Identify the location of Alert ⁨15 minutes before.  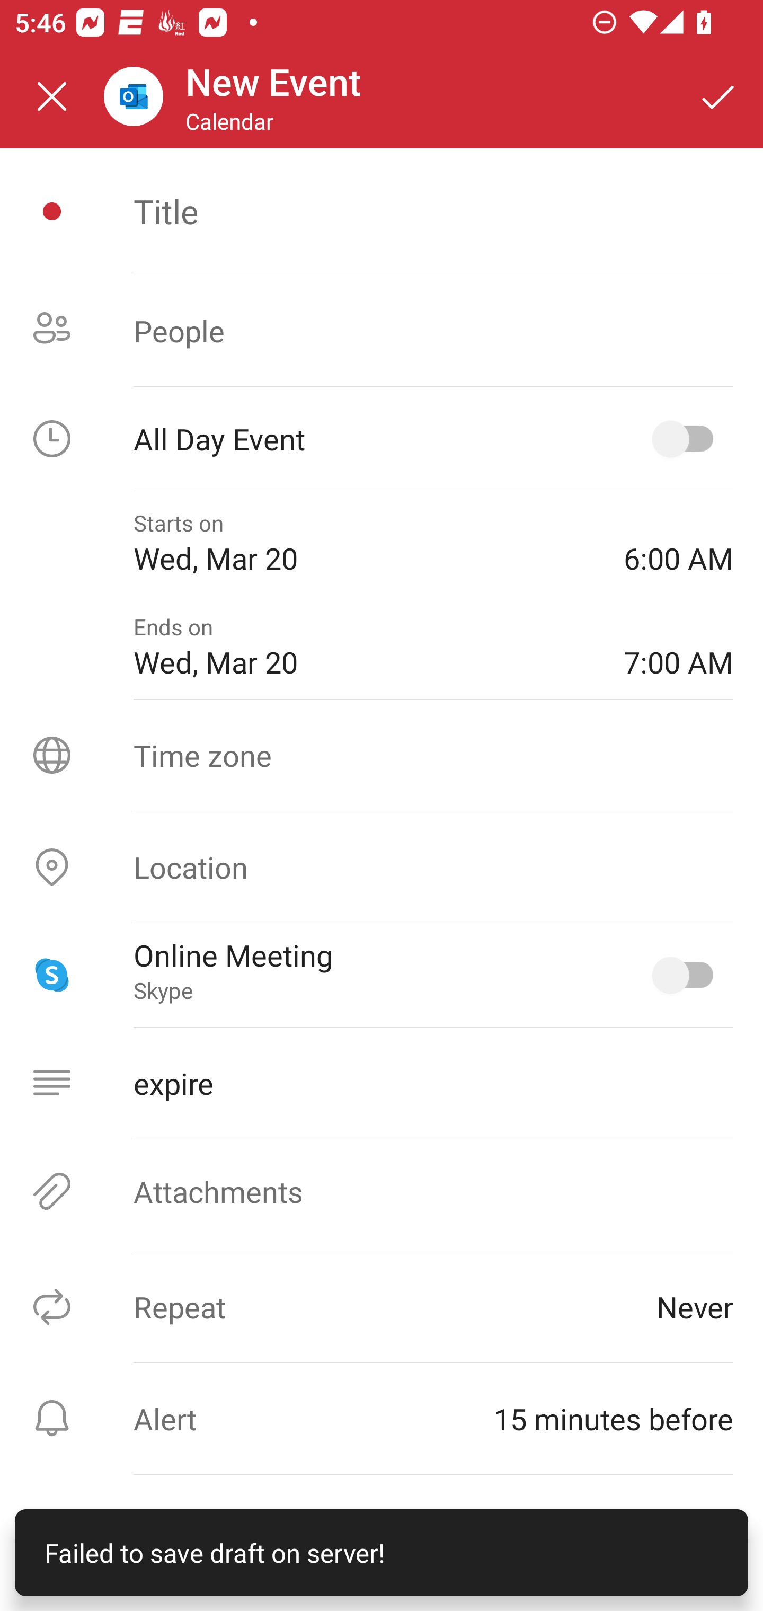
(381, 1418).